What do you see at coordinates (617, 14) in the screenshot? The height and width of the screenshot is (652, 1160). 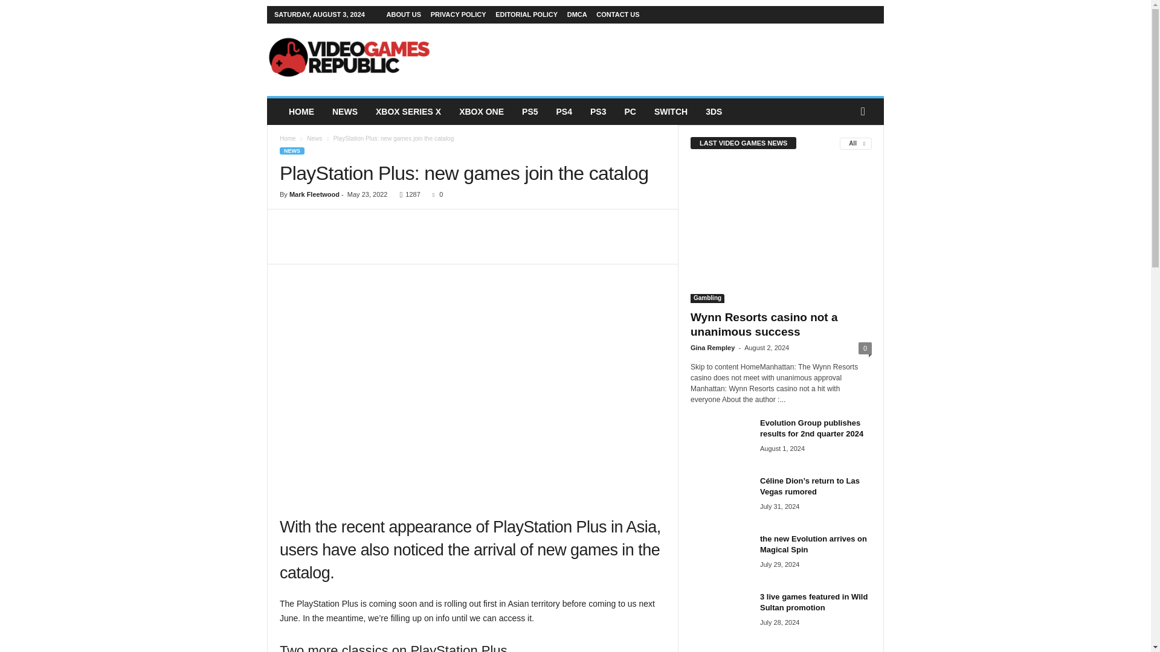 I see `CONTACT US` at bounding box center [617, 14].